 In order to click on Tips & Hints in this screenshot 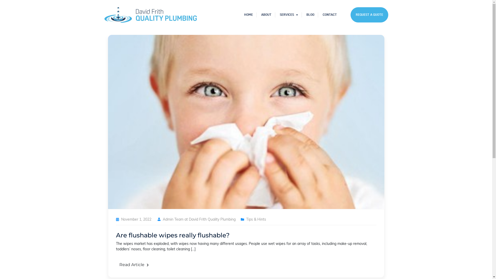, I will do `click(256, 220)`.